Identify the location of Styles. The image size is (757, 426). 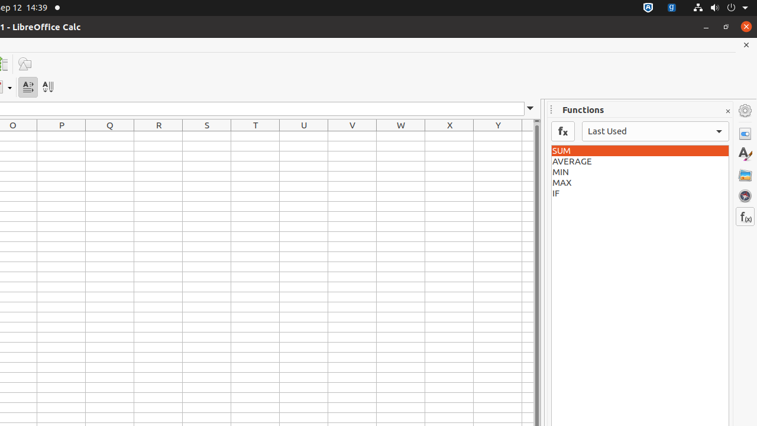
(745, 154).